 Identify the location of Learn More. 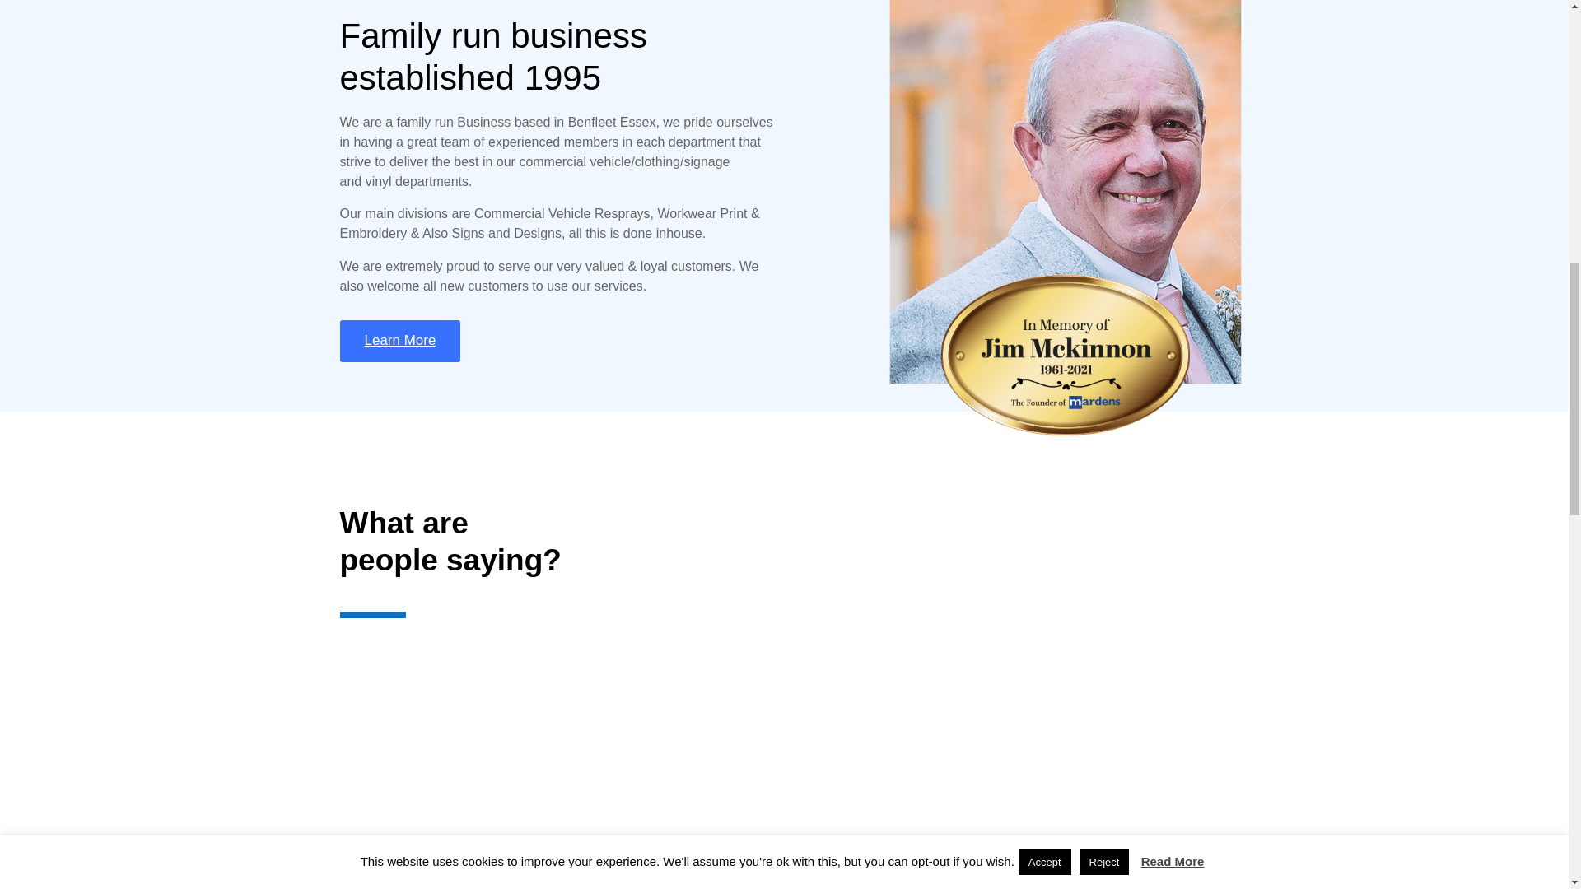
(399, 341).